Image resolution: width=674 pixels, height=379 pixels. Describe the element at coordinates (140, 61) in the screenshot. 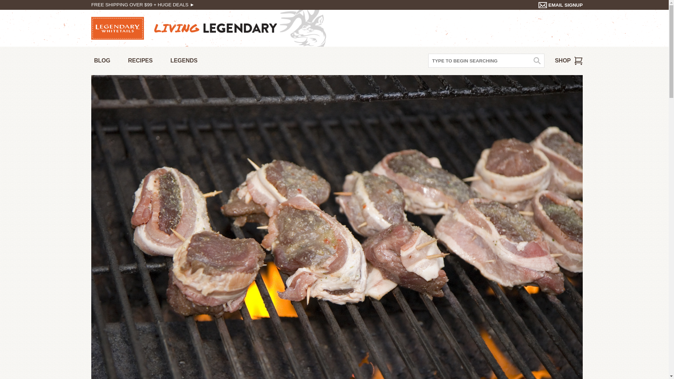

I see `RECIPES` at that location.